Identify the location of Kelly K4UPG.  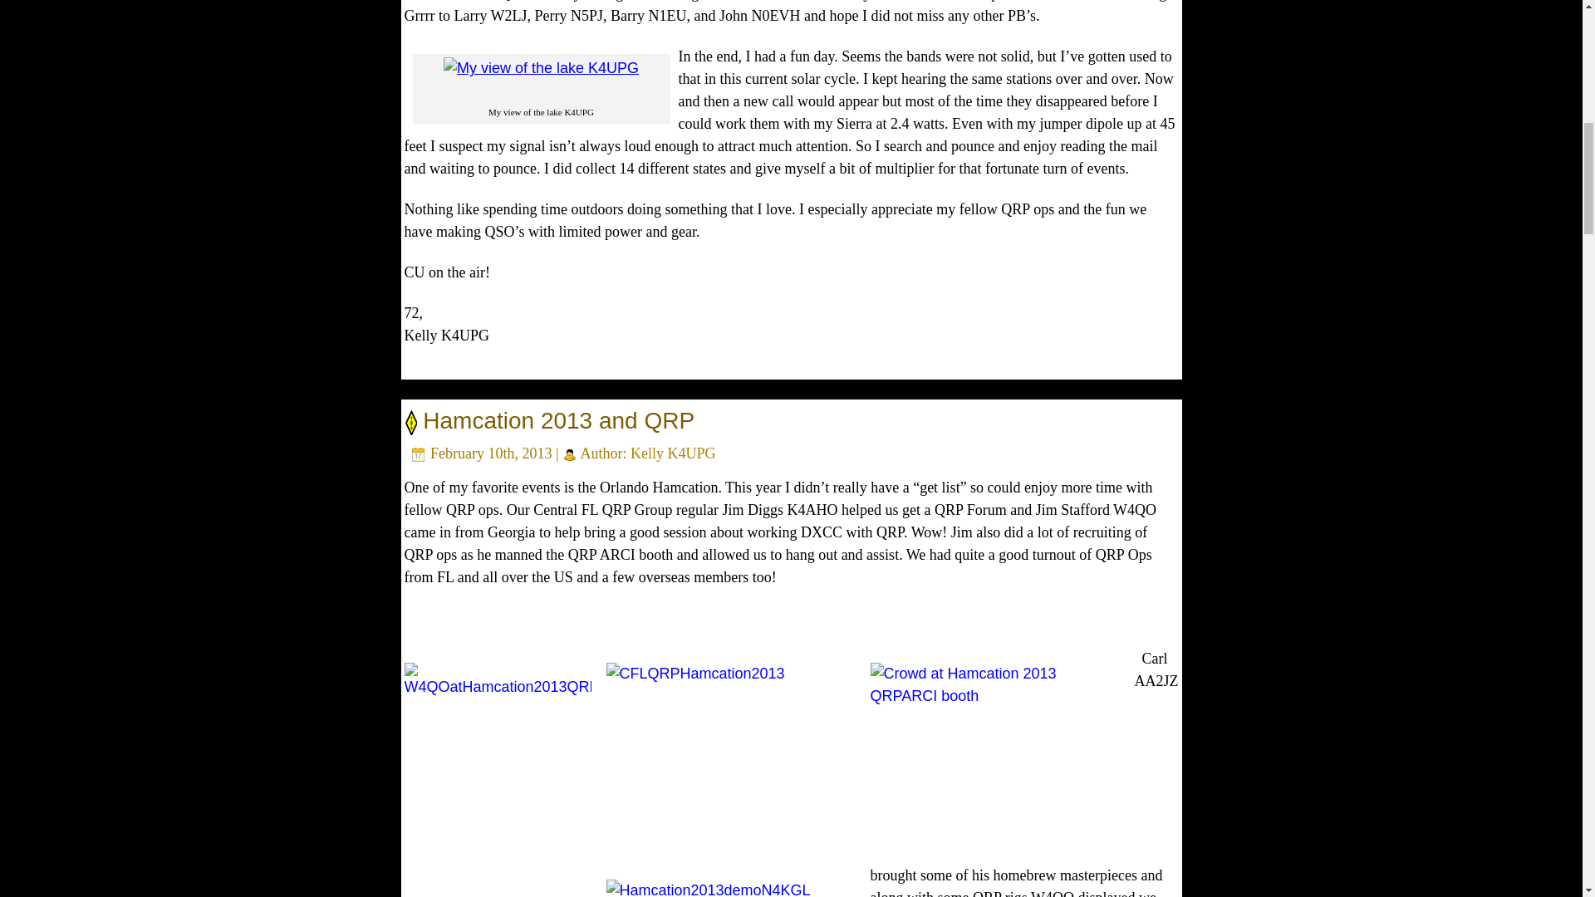
(673, 453).